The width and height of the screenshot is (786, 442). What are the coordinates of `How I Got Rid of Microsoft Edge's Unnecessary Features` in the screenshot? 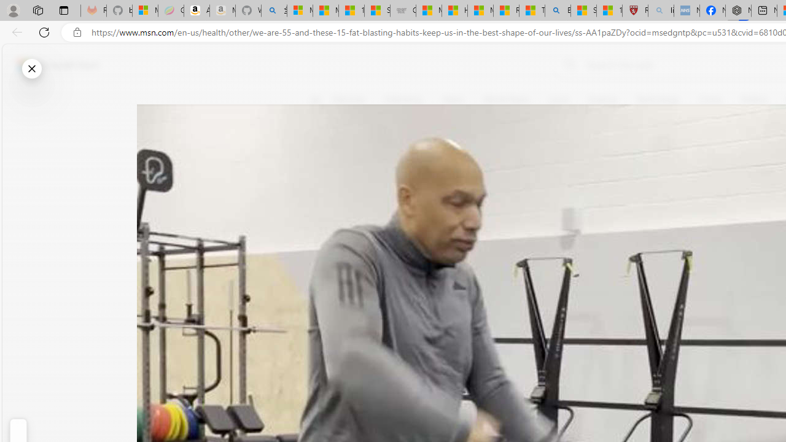 It's located at (454, 11).